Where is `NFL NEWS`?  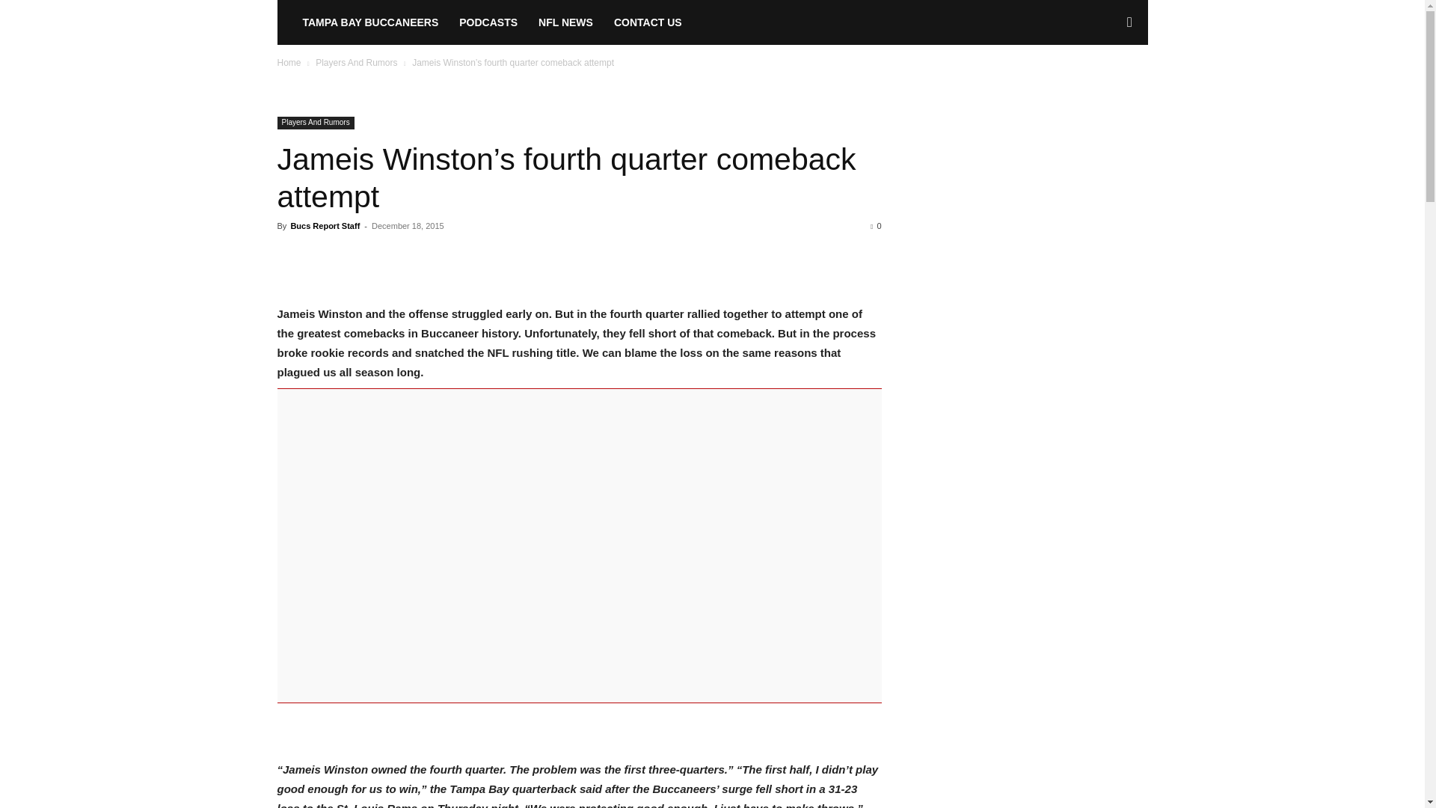 NFL NEWS is located at coordinates (565, 22).